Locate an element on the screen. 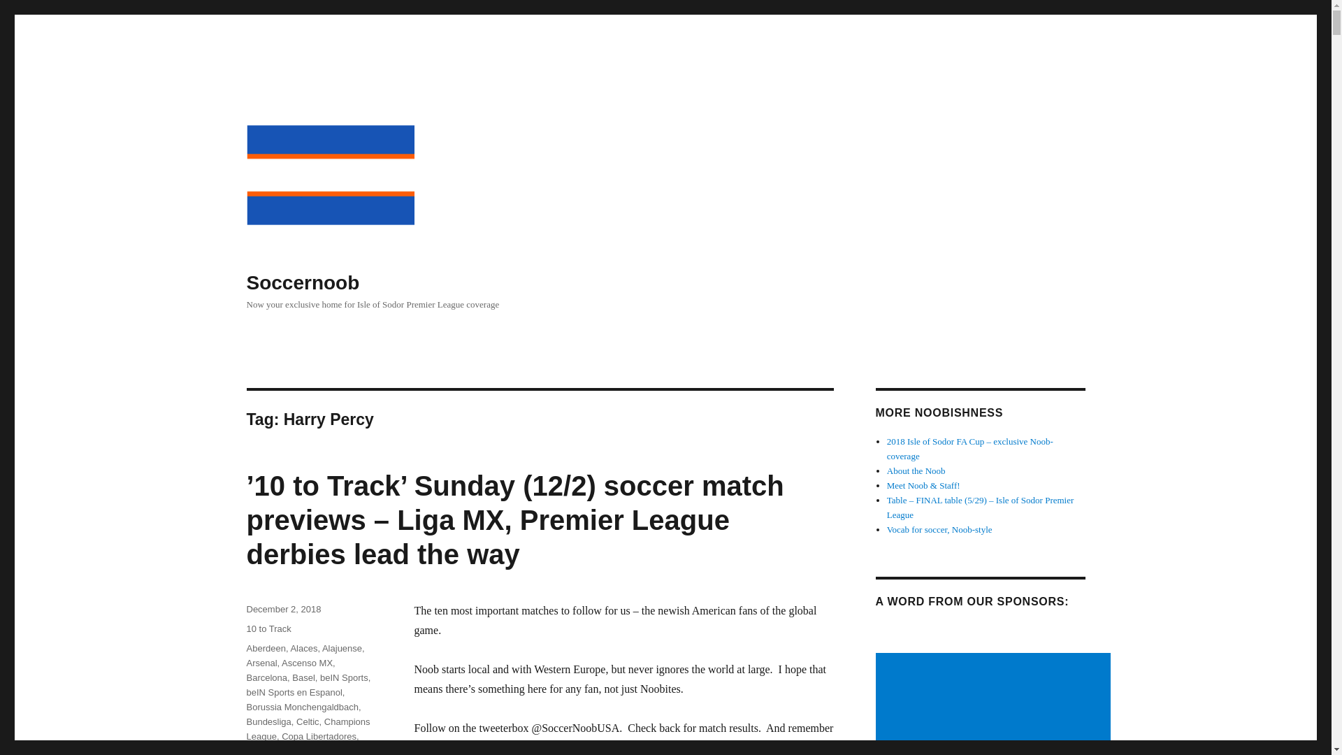 The image size is (1342, 755). Arsenal is located at coordinates (261, 663).